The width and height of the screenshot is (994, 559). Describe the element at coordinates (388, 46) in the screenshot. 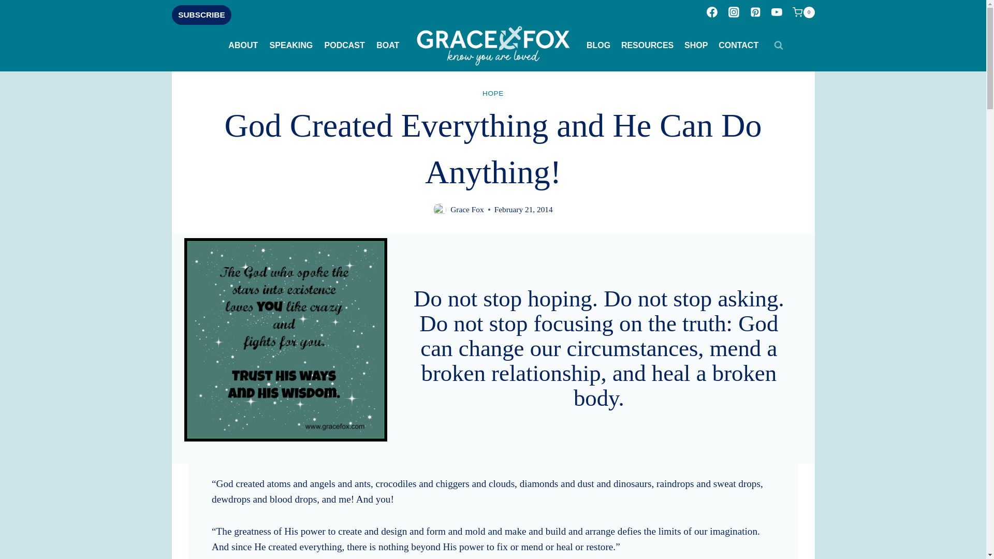

I see `BOAT` at that location.